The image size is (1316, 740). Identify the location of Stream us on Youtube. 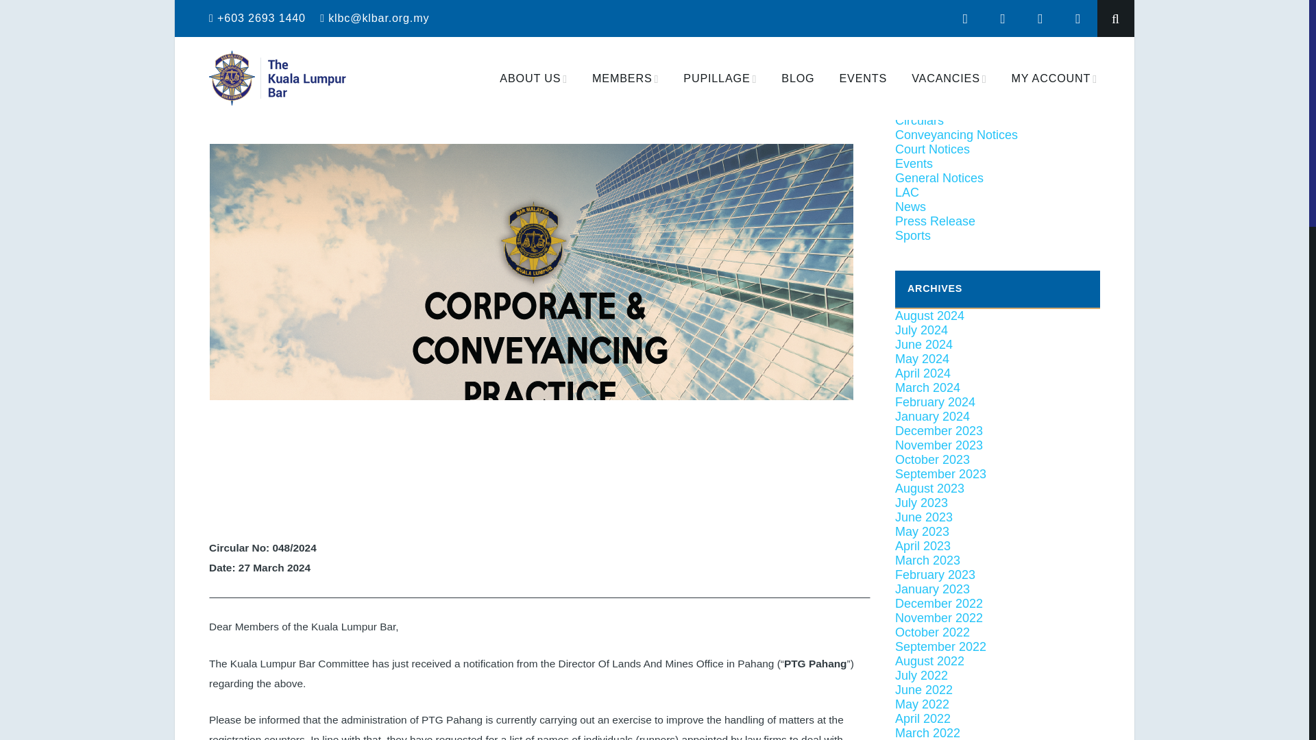
(328, 109).